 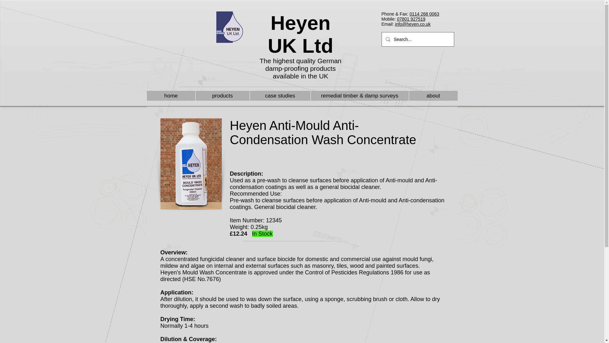 I want to click on case studies, so click(x=279, y=96).